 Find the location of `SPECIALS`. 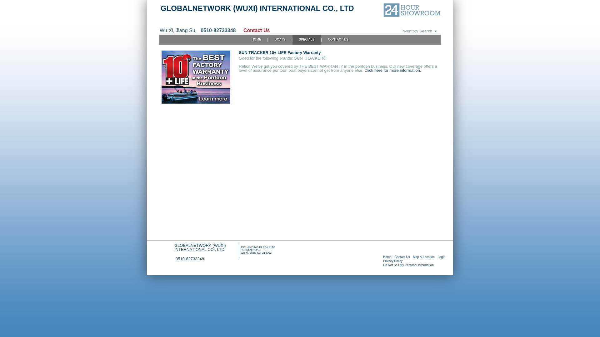

SPECIALS is located at coordinates (307, 40).